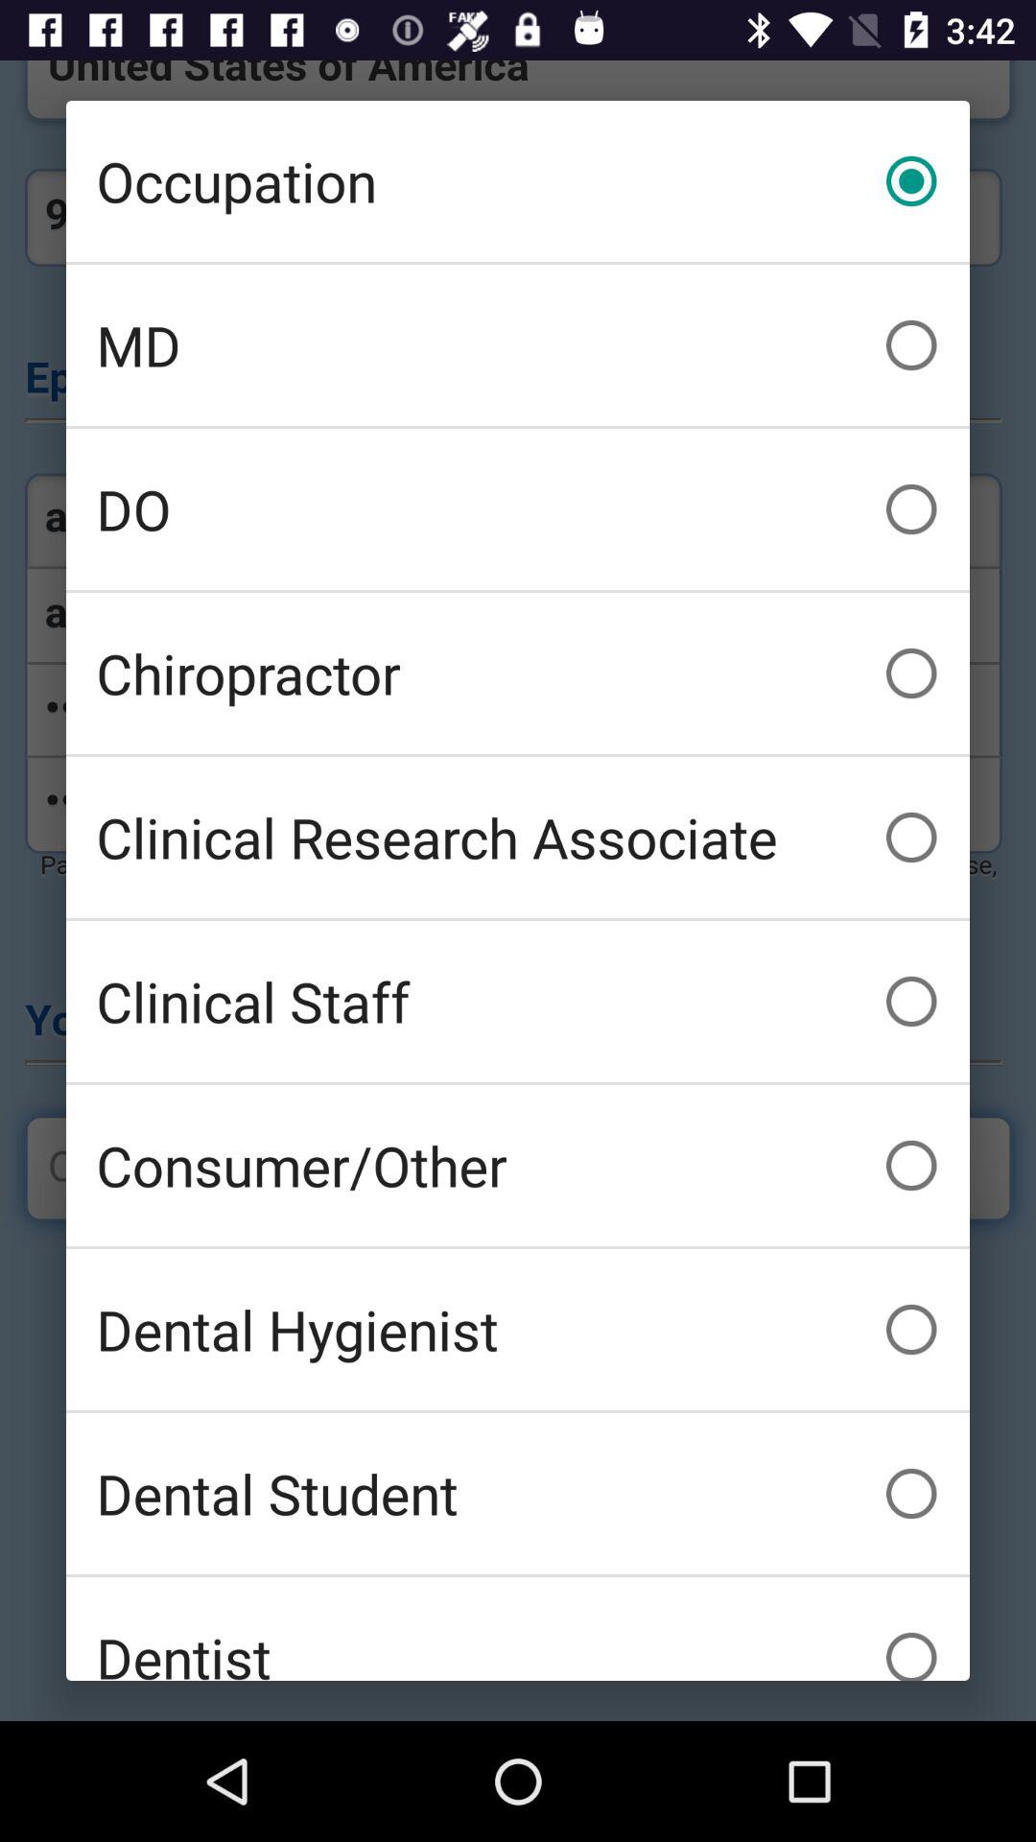  I want to click on choose item above the dental hygienist icon, so click(518, 1165).